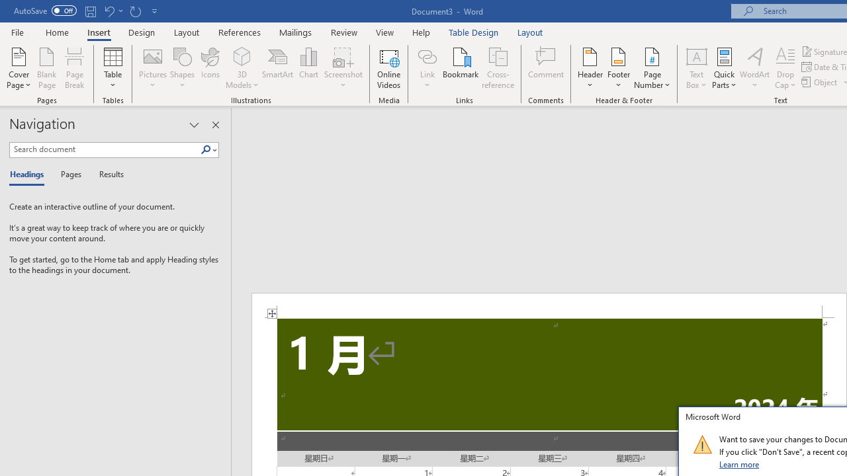 The image size is (847, 476). I want to click on Blank Page, so click(46, 67).